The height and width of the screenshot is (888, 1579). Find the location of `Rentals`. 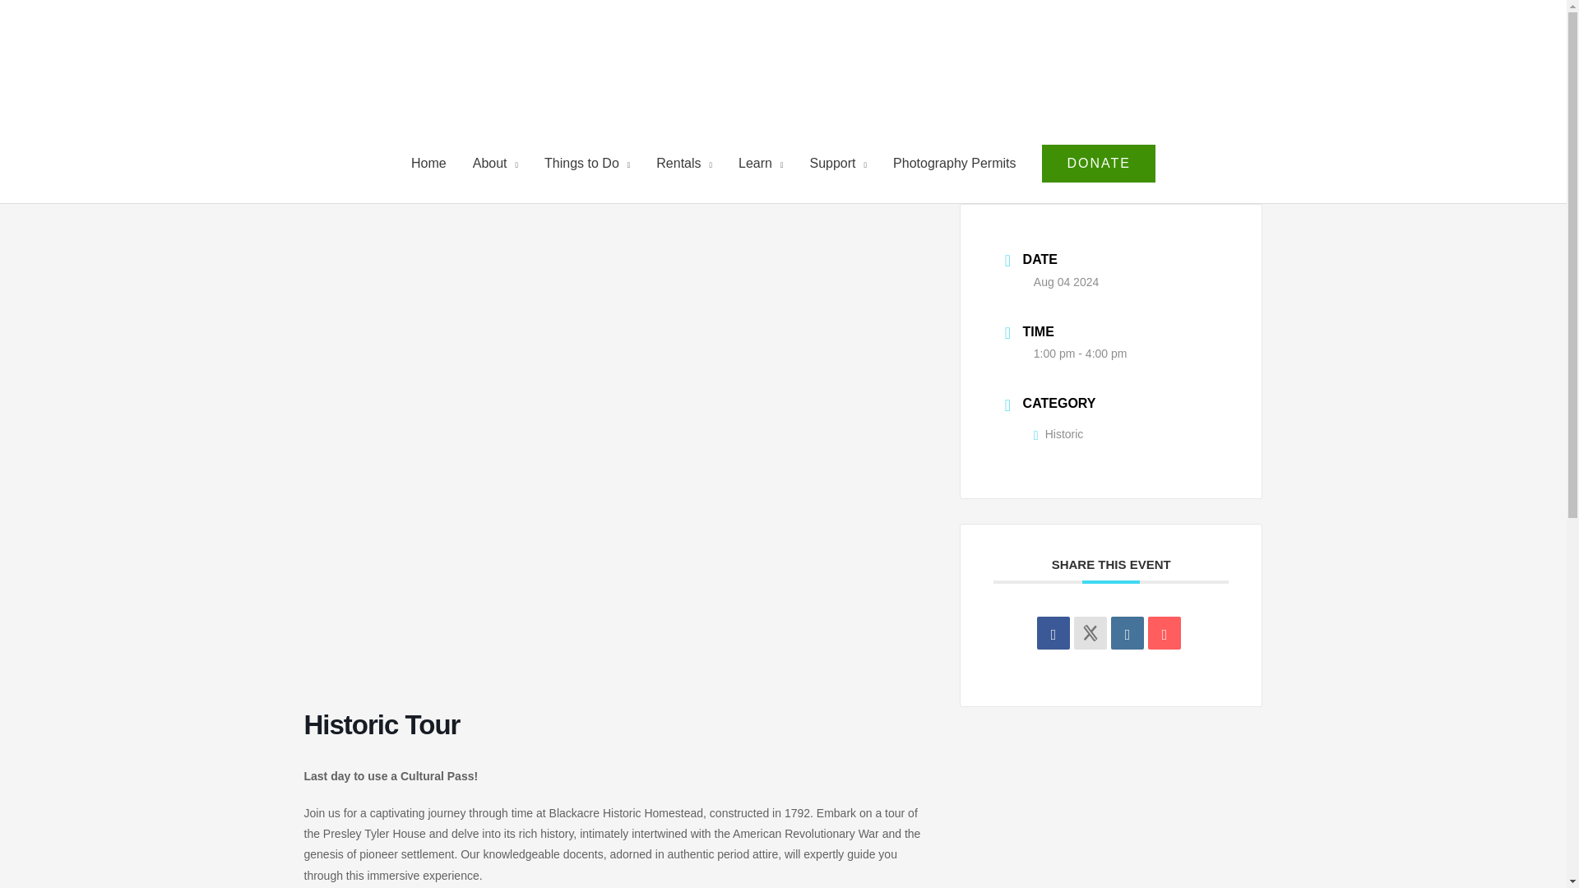

Rentals is located at coordinates (683, 164).